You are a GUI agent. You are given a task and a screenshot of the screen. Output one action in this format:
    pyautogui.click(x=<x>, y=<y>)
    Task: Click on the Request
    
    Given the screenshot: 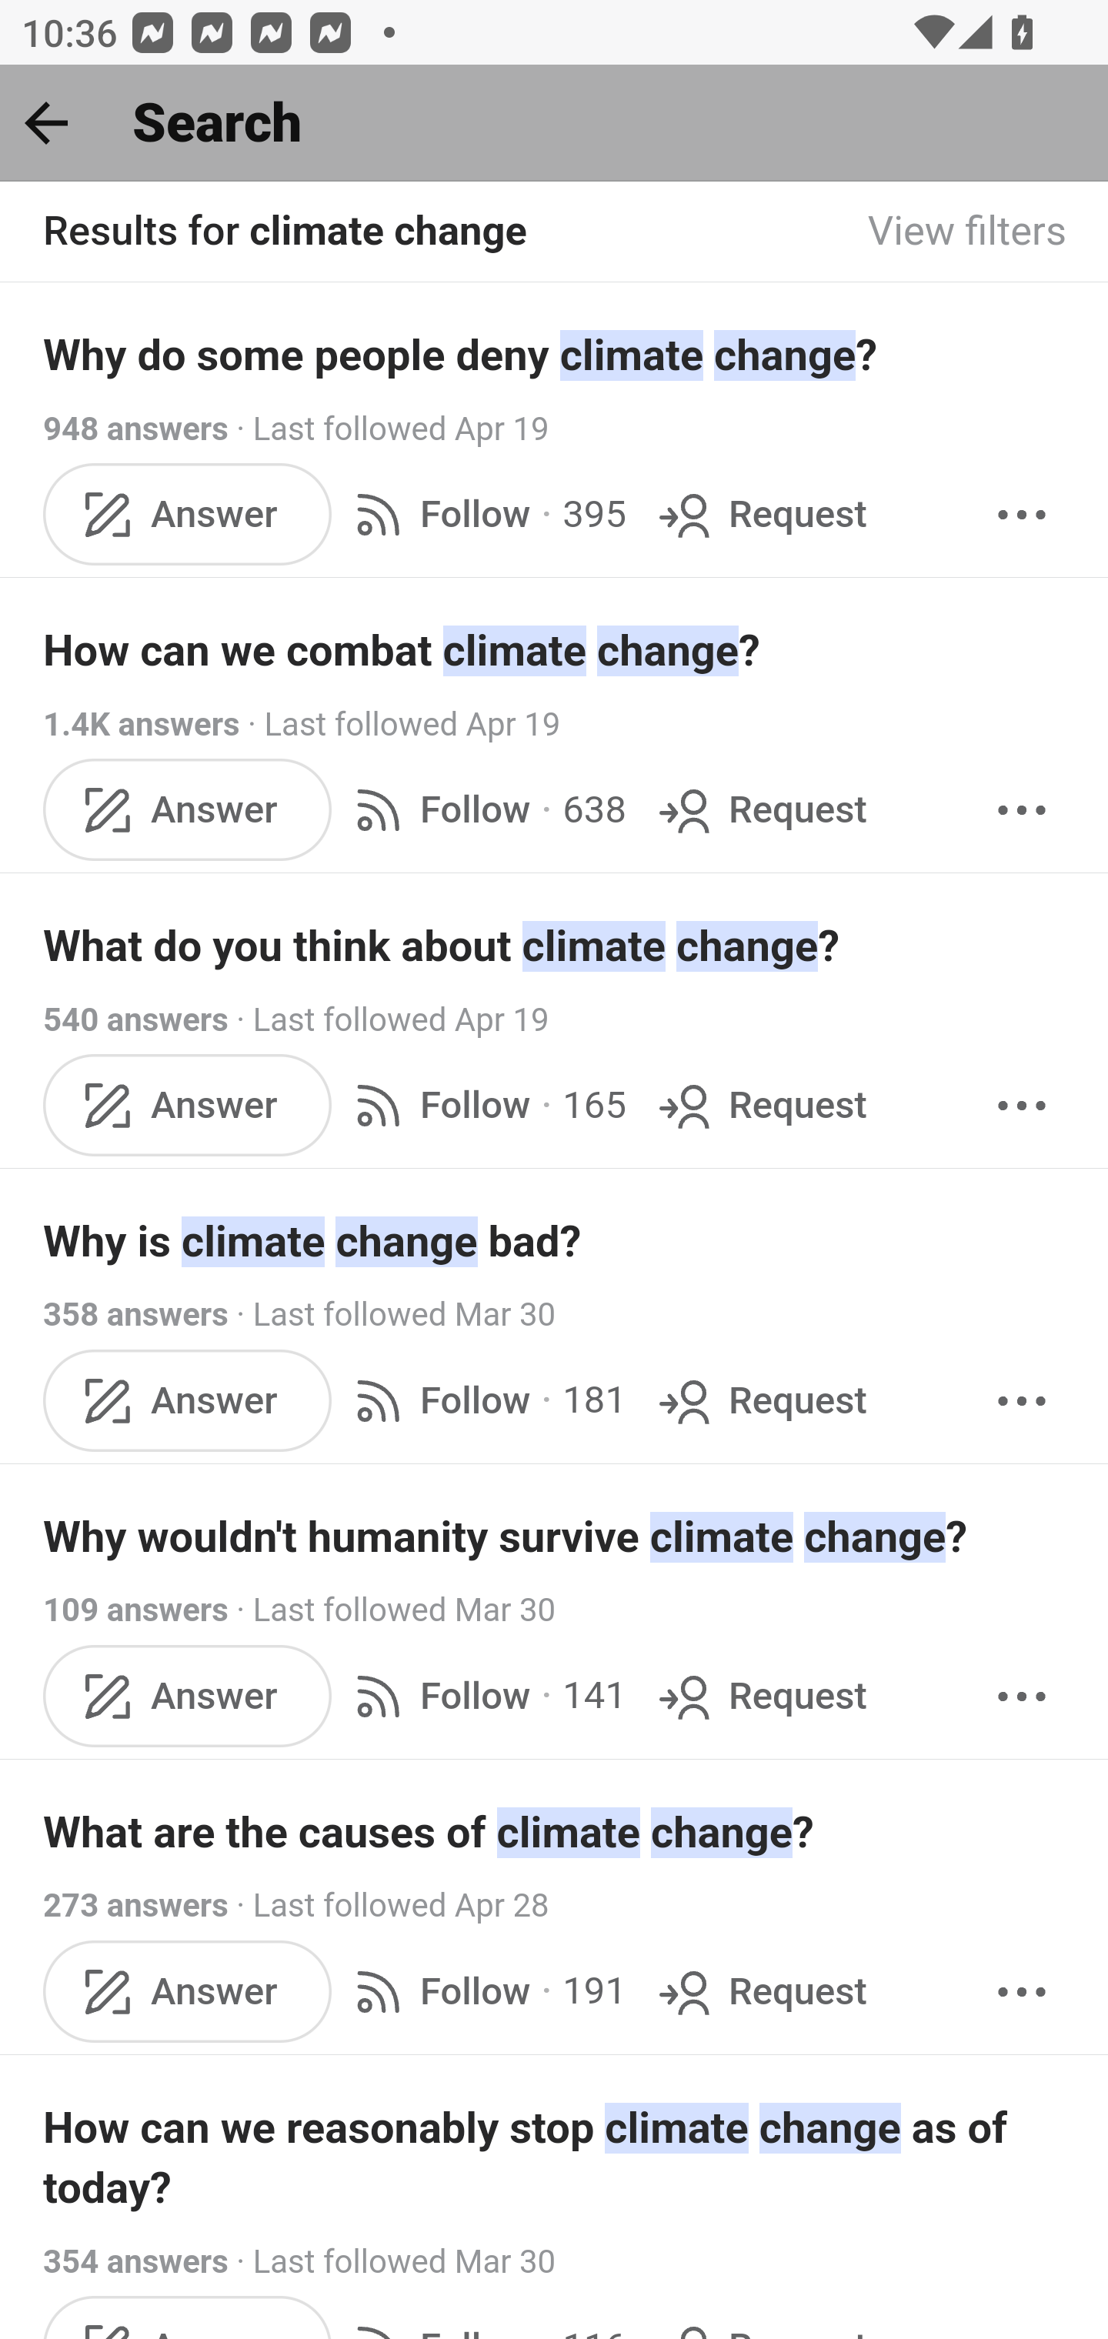 What is the action you would take?
    pyautogui.click(x=760, y=512)
    